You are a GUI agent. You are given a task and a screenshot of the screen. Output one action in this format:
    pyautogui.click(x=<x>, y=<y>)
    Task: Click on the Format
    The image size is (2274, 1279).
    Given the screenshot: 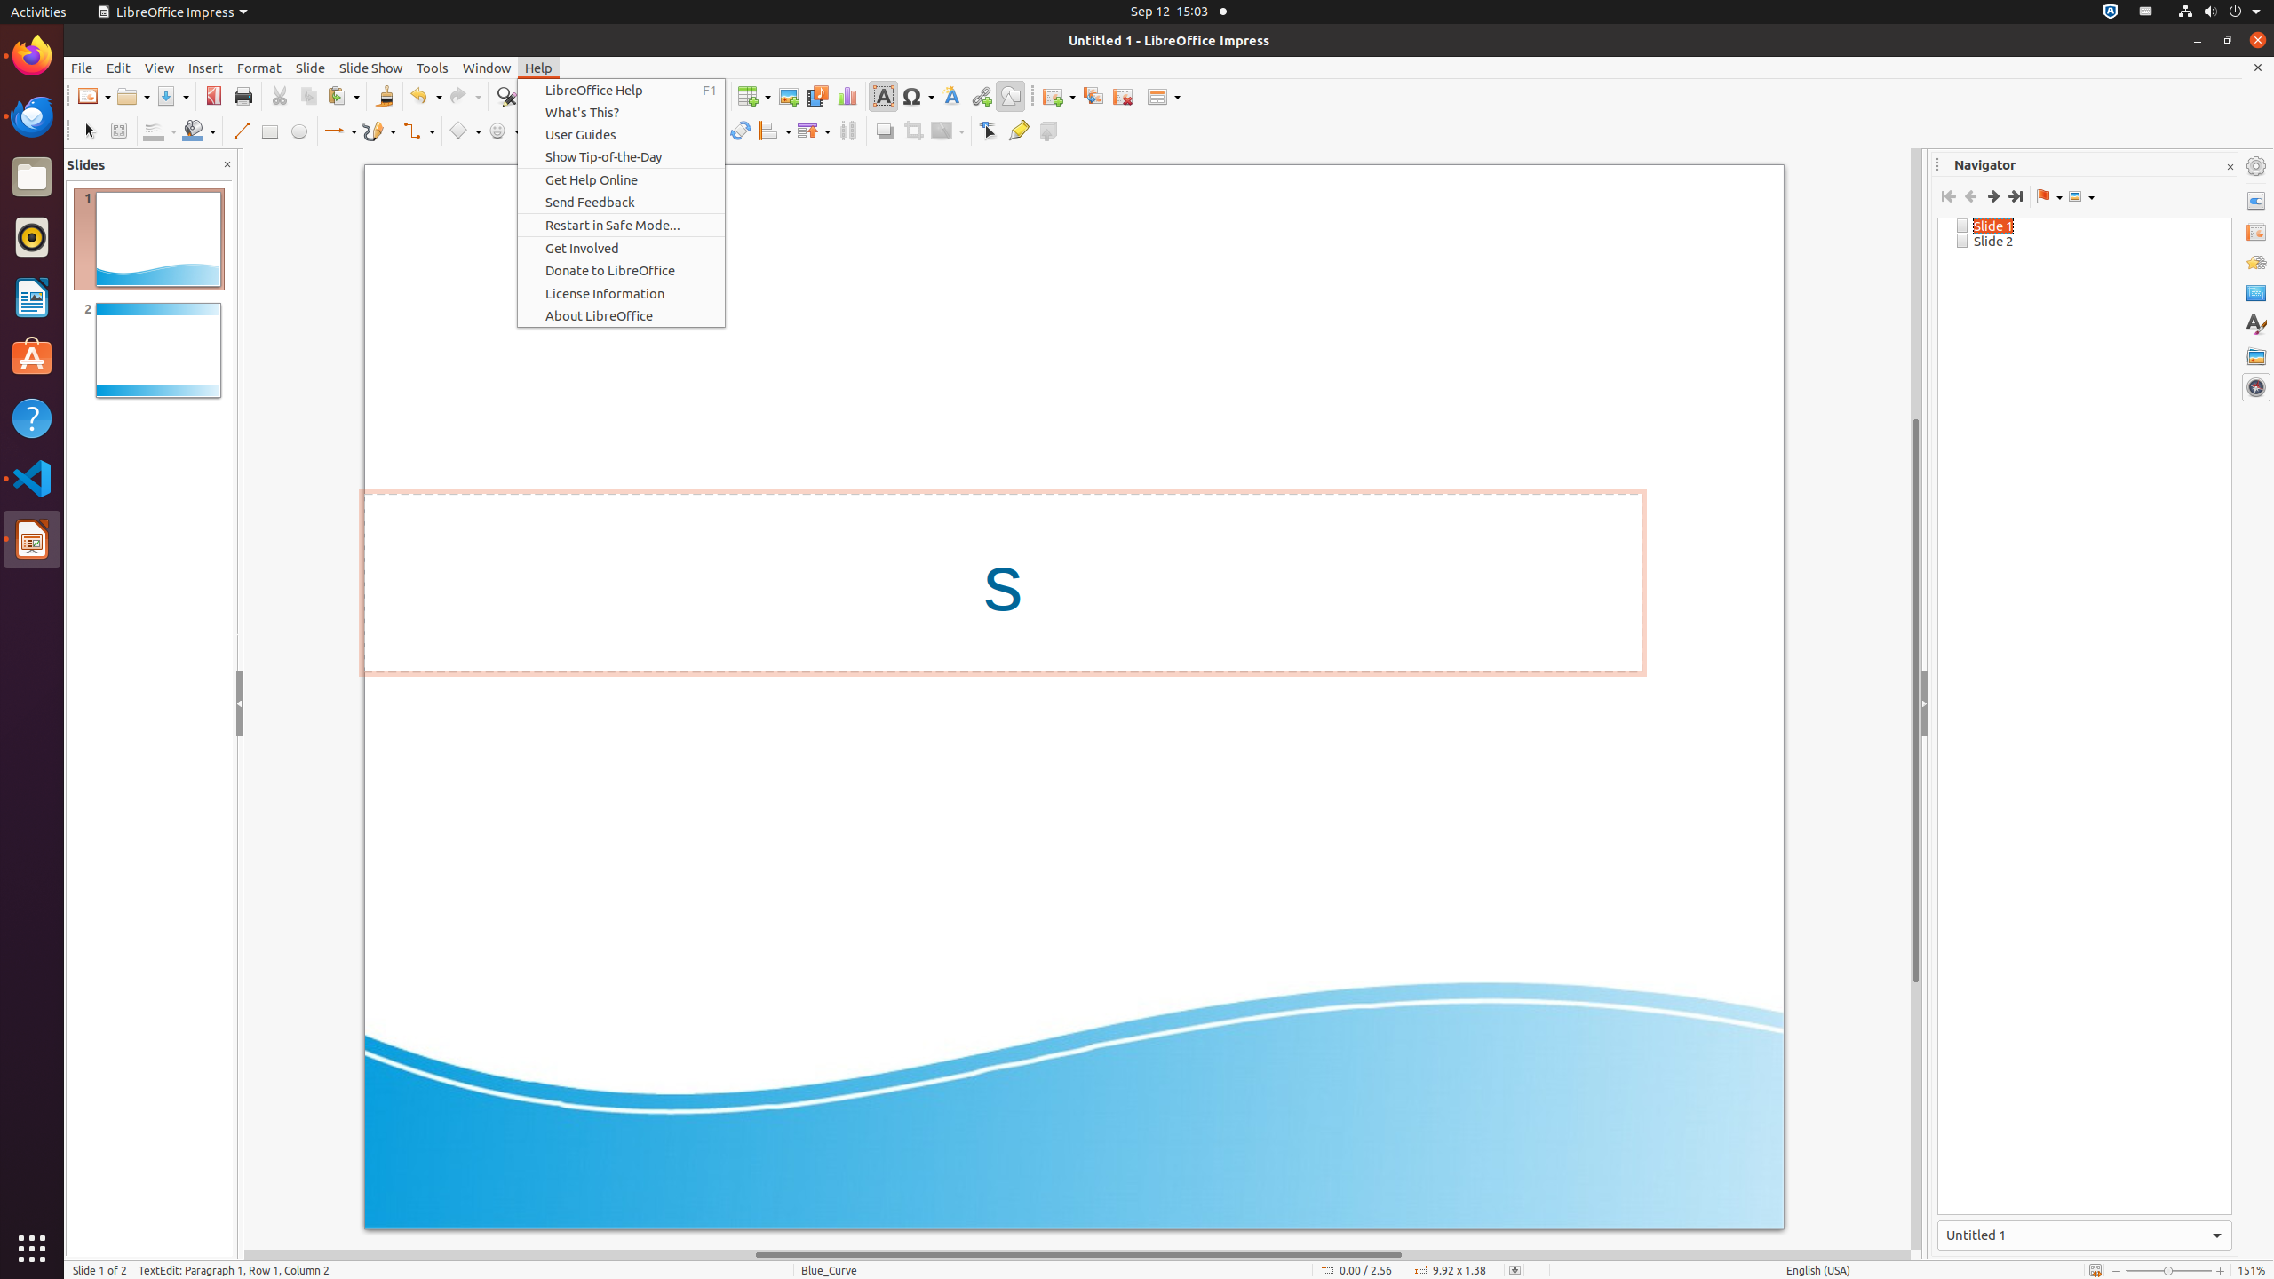 What is the action you would take?
    pyautogui.click(x=259, y=68)
    